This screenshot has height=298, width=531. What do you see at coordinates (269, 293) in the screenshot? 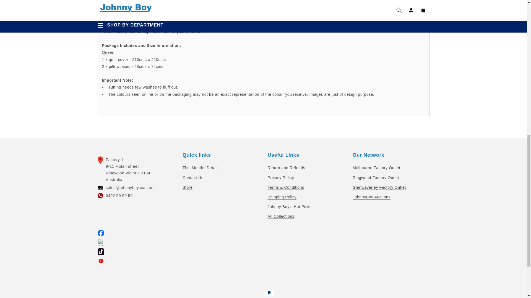
I see `PayPal` at bounding box center [269, 293].